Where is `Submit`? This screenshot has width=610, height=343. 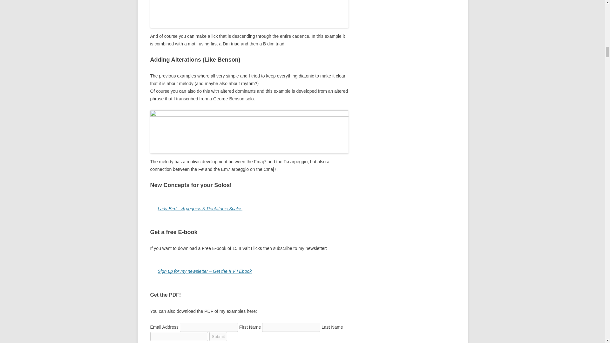
Submit is located at coordinates (218, 336).